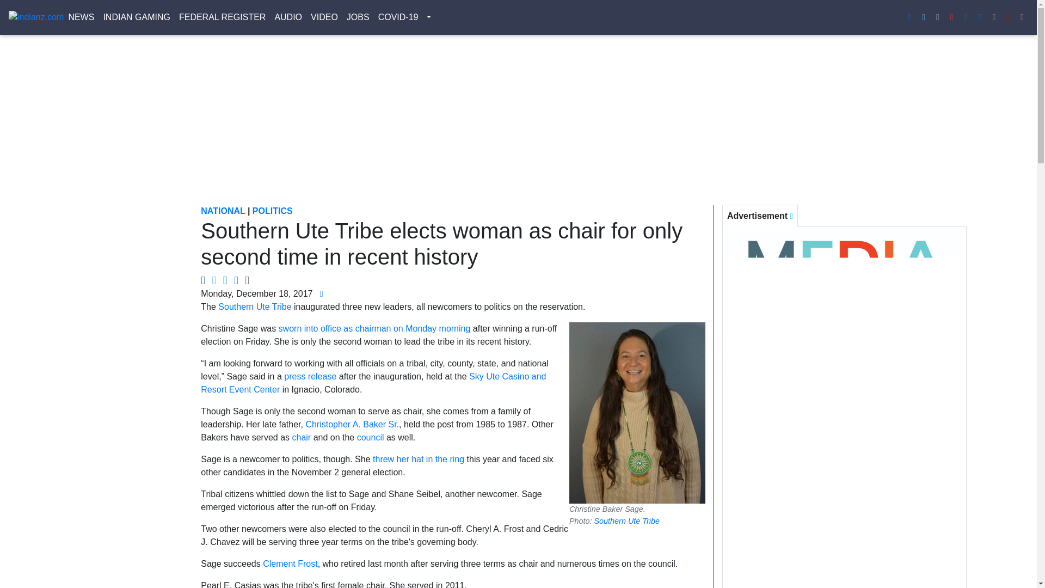 This screenshot has height=588, width=1045. Describe the element at coordinates (81, 17) in the screenshot. I see `NEWS` at that location.